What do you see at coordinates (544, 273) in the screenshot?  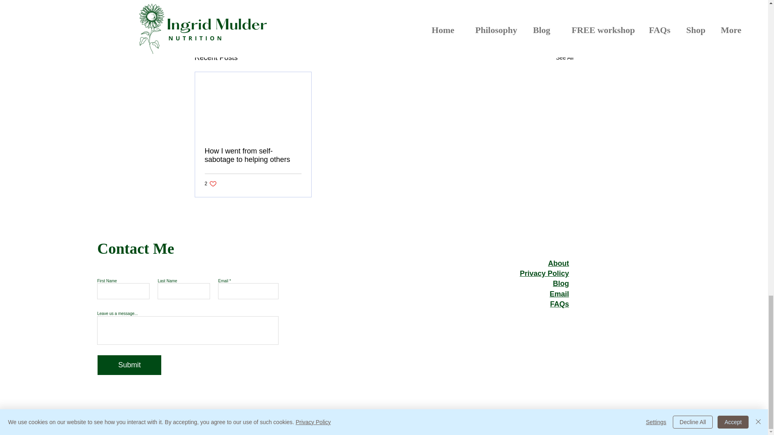 I see `Privacy Policy` at bounding box center [544, 273].